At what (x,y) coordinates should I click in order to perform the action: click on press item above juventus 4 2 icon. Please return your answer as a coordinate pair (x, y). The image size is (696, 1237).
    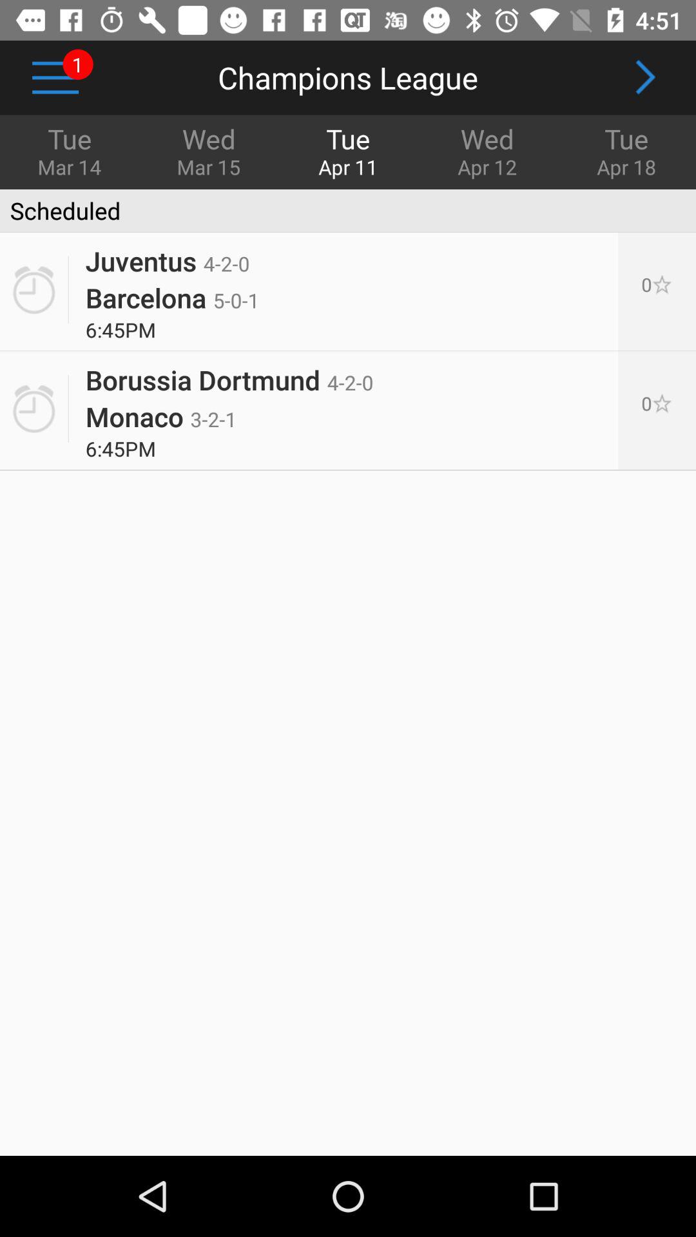
    Looking at the image, I should click on (61, 211).